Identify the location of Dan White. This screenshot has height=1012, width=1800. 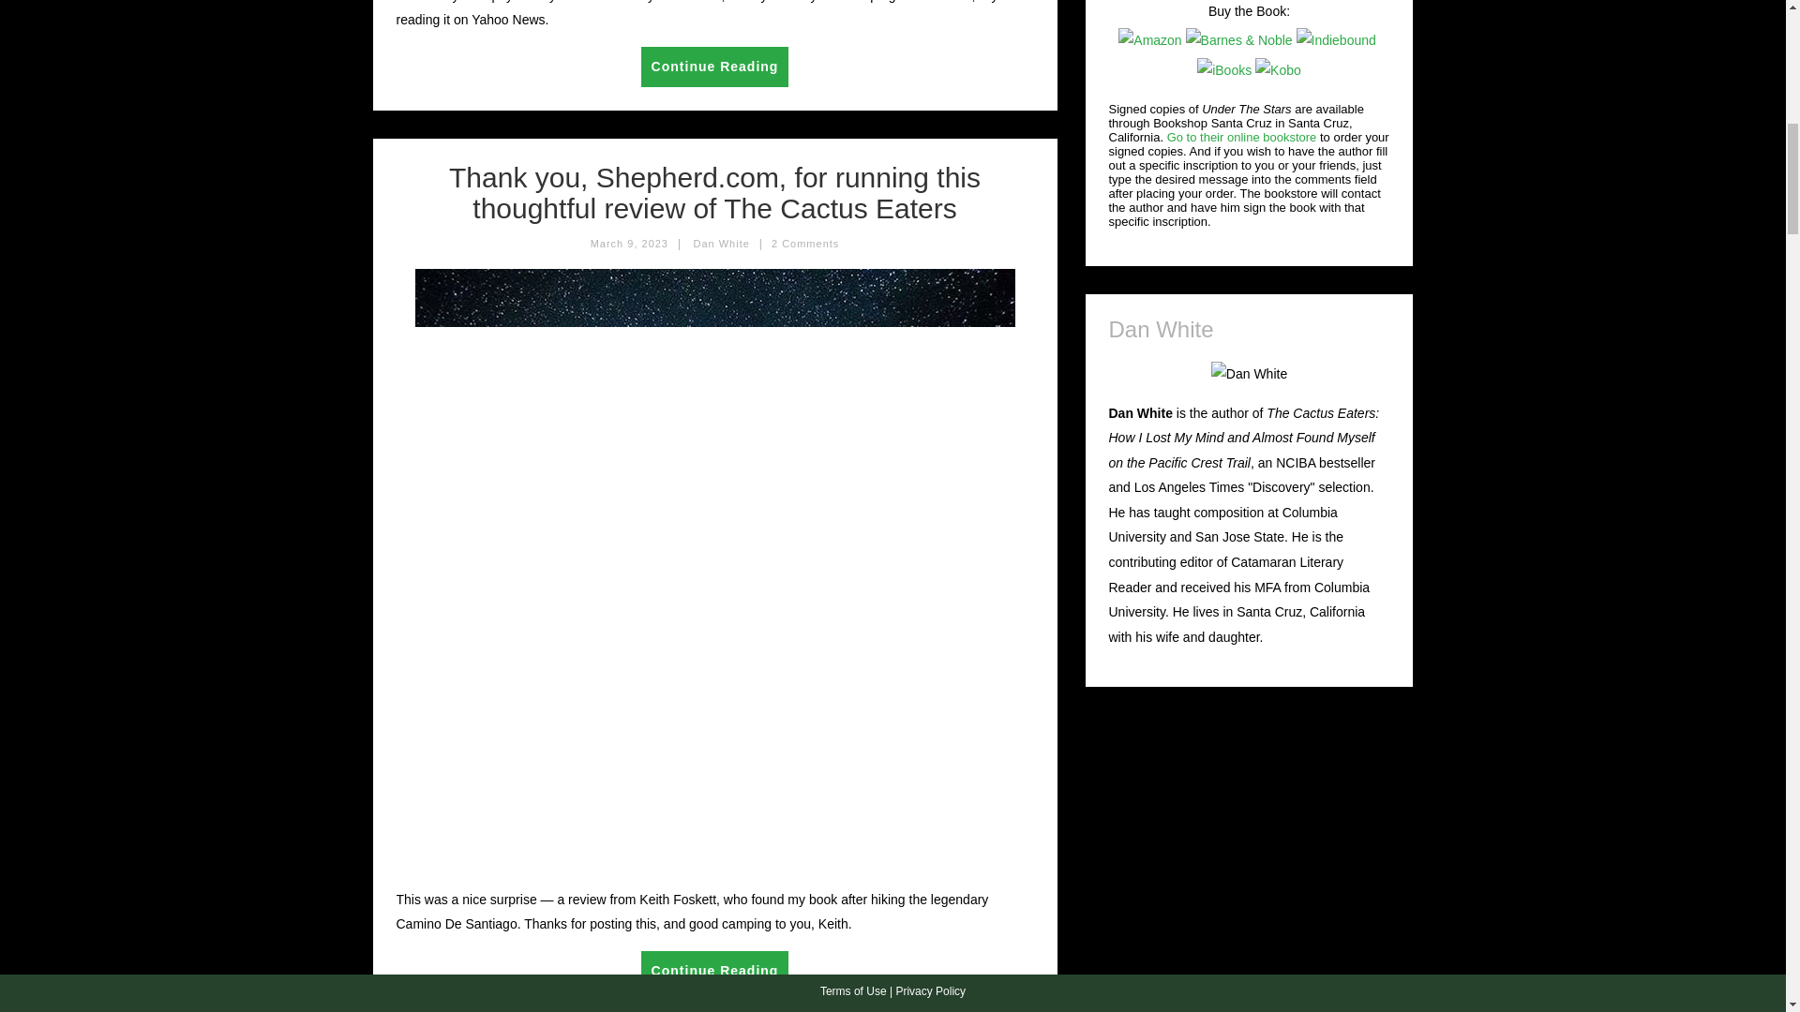
(720, 243).